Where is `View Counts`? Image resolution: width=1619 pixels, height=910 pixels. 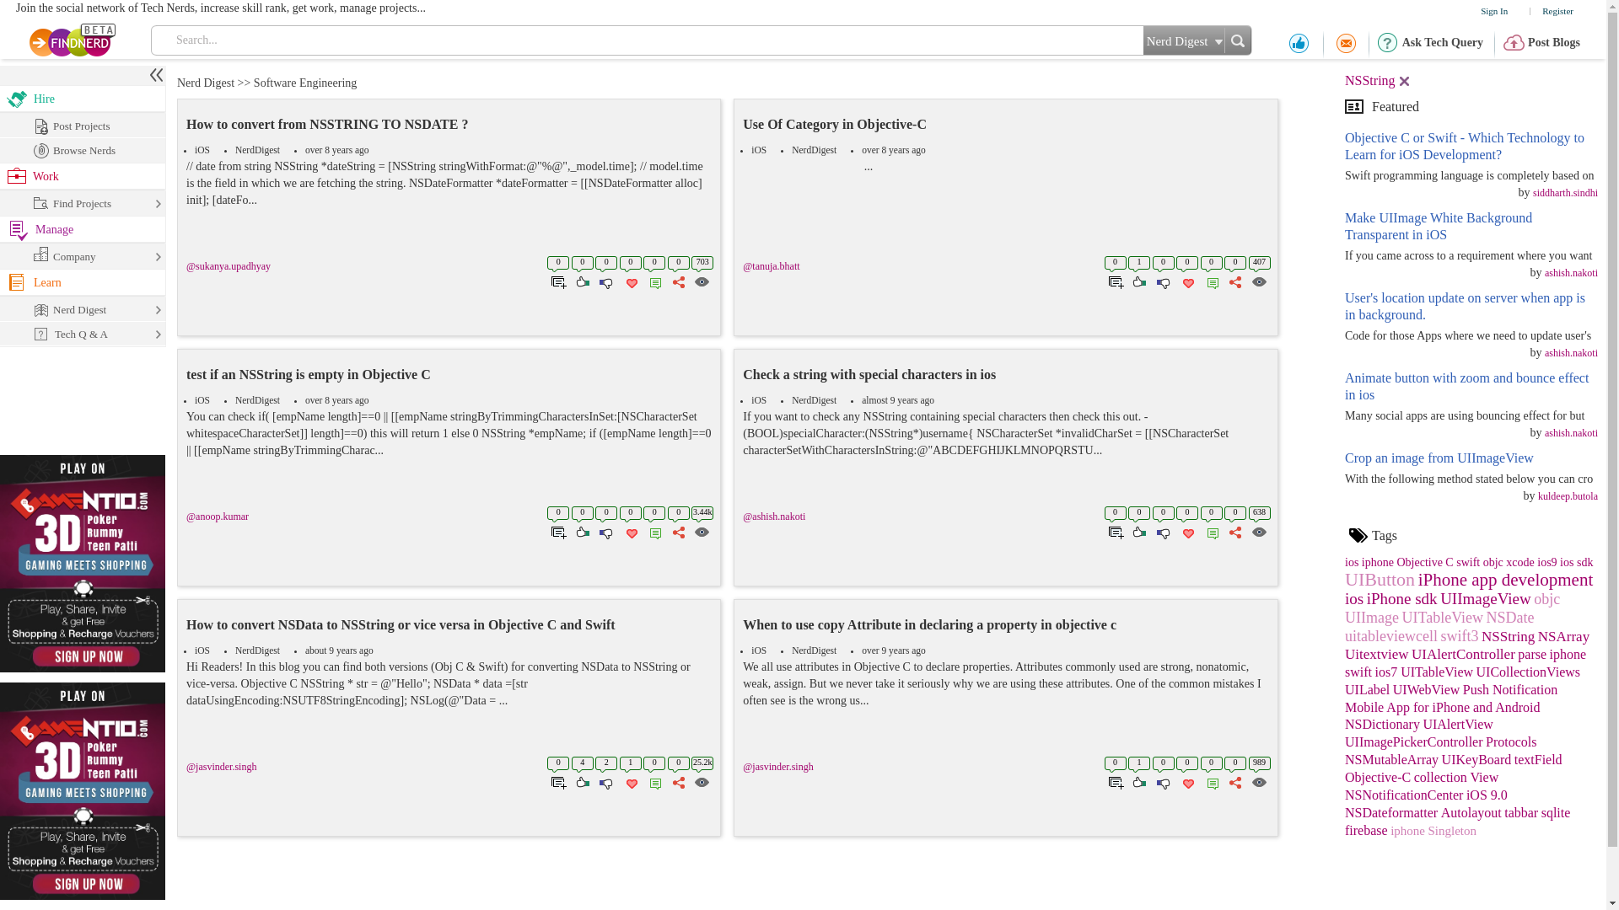 View Counts is located at coordinates (702, 280).